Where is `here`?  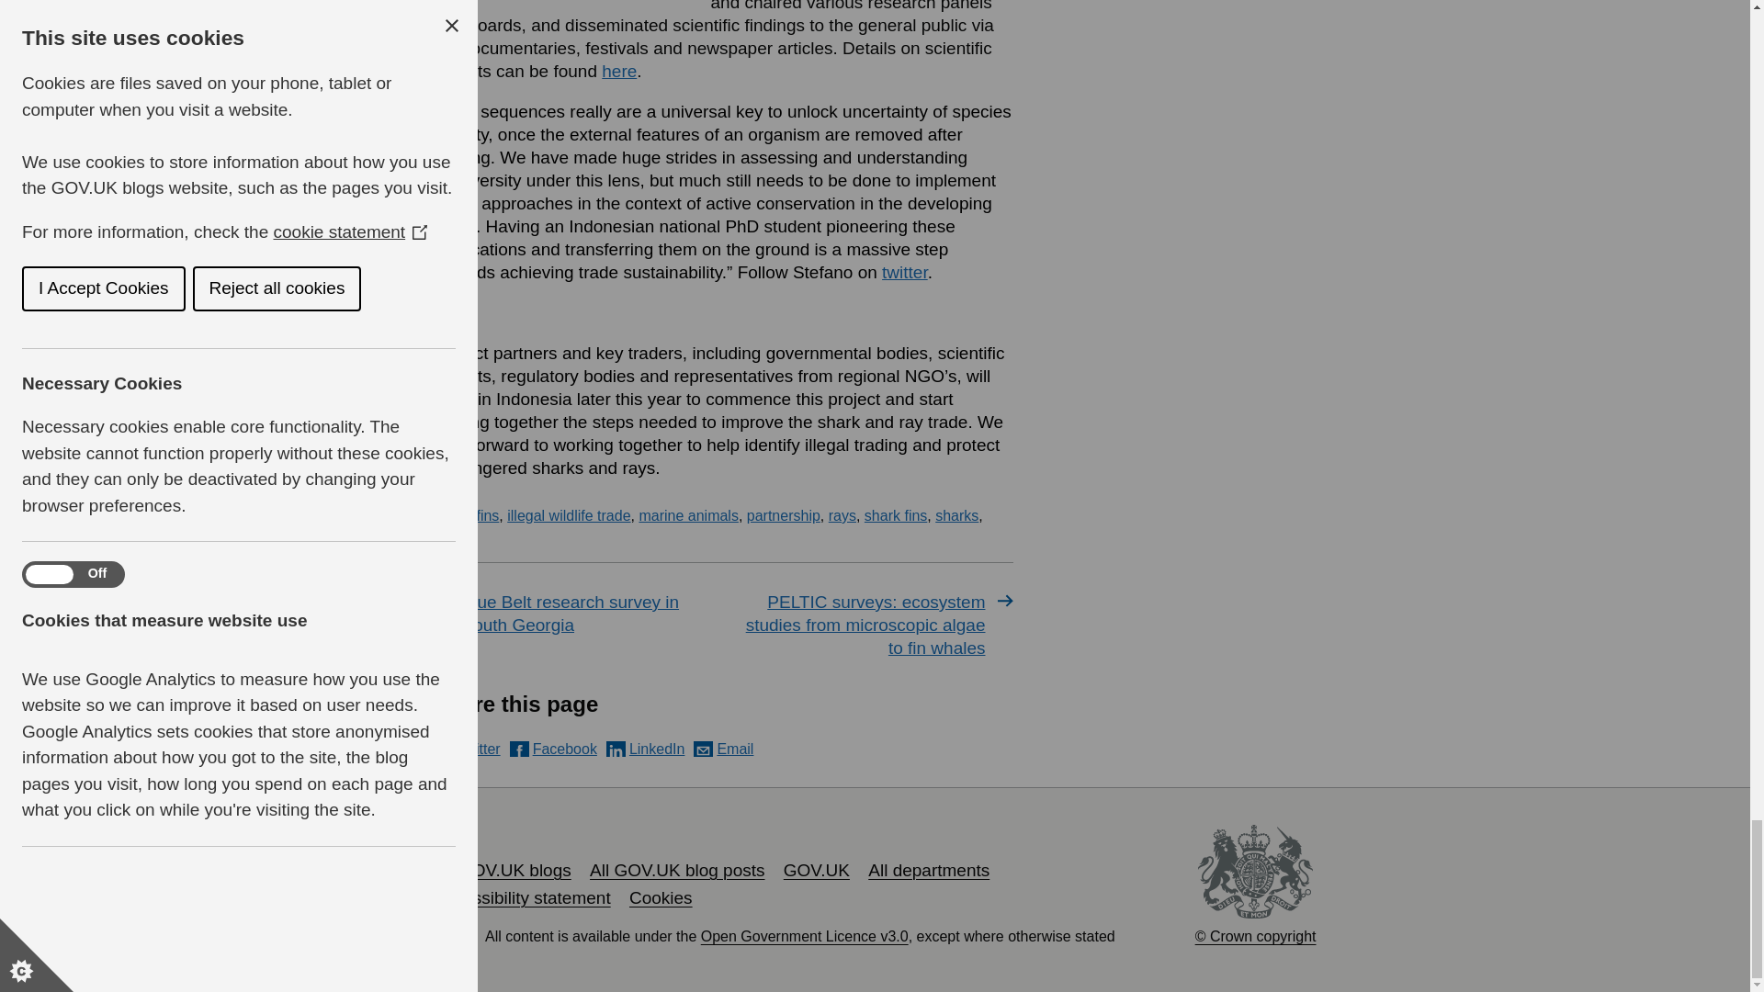 here is located at coordinates (619, 70).